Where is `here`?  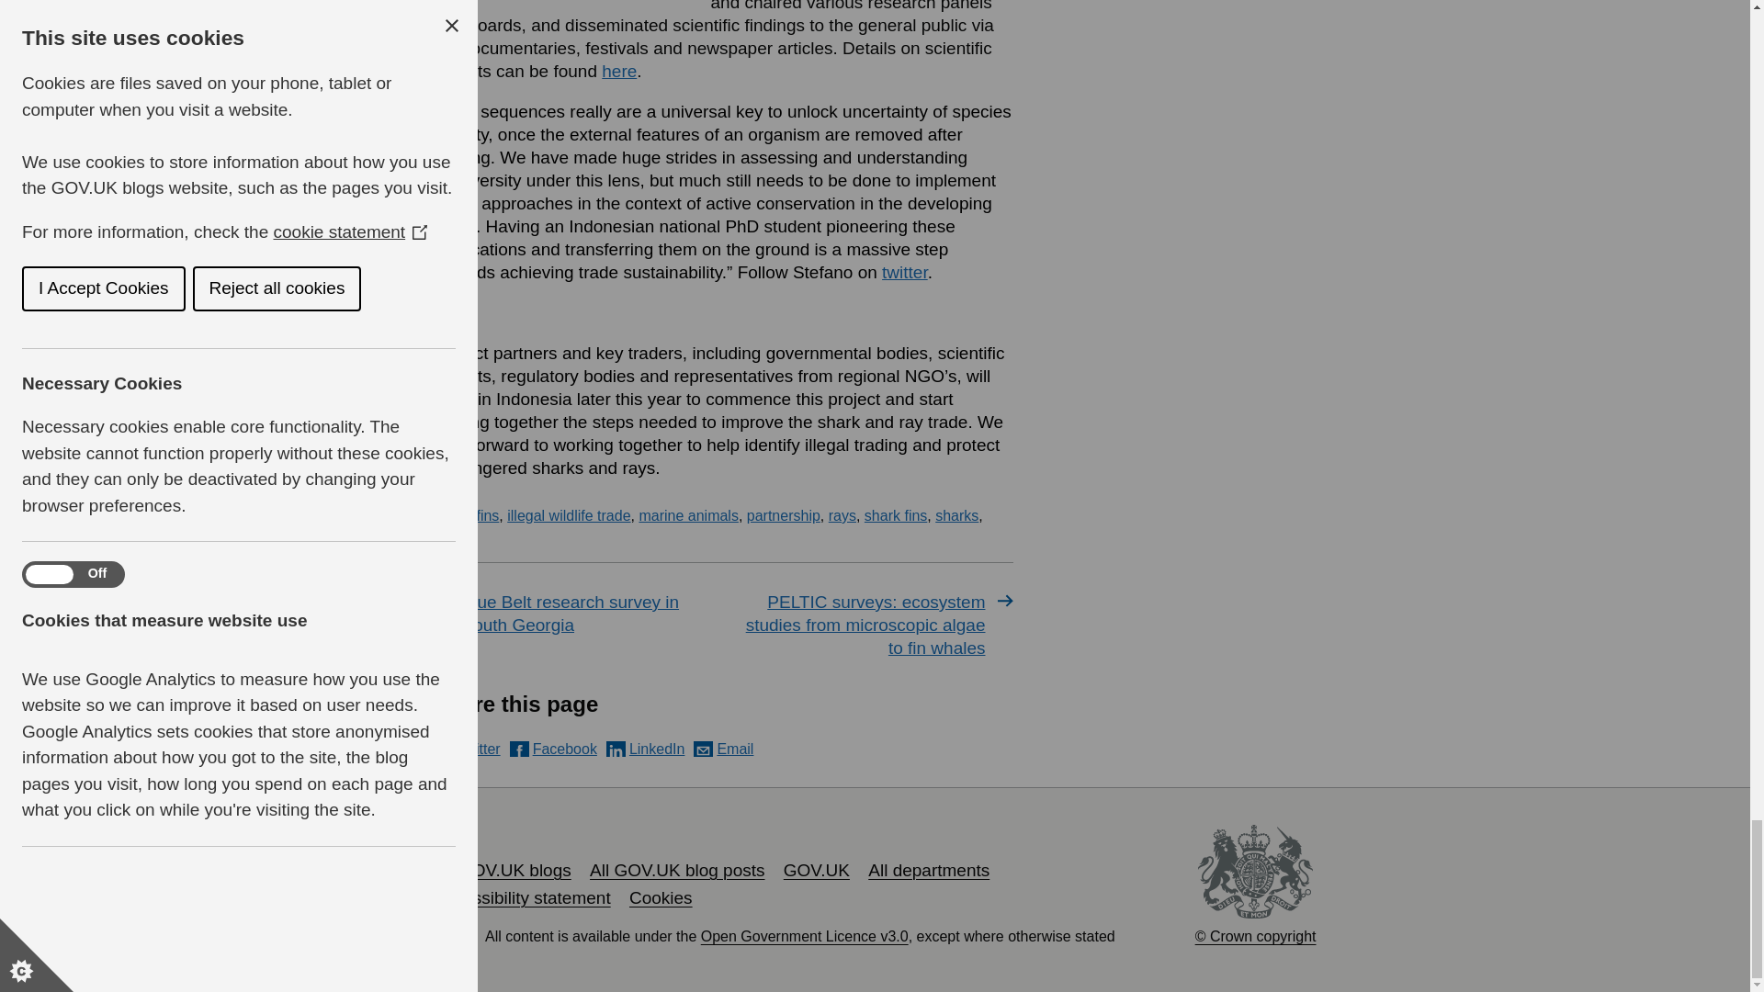 here is located at coordinates (619, 70).